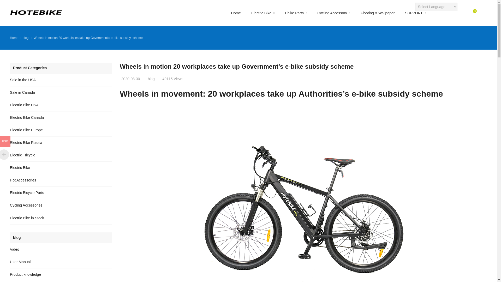 The image size is (501, 282). What do you see at coordinates (36, 13) in the screenshot?
I see `hotebike` at bounding box center [36, 13].